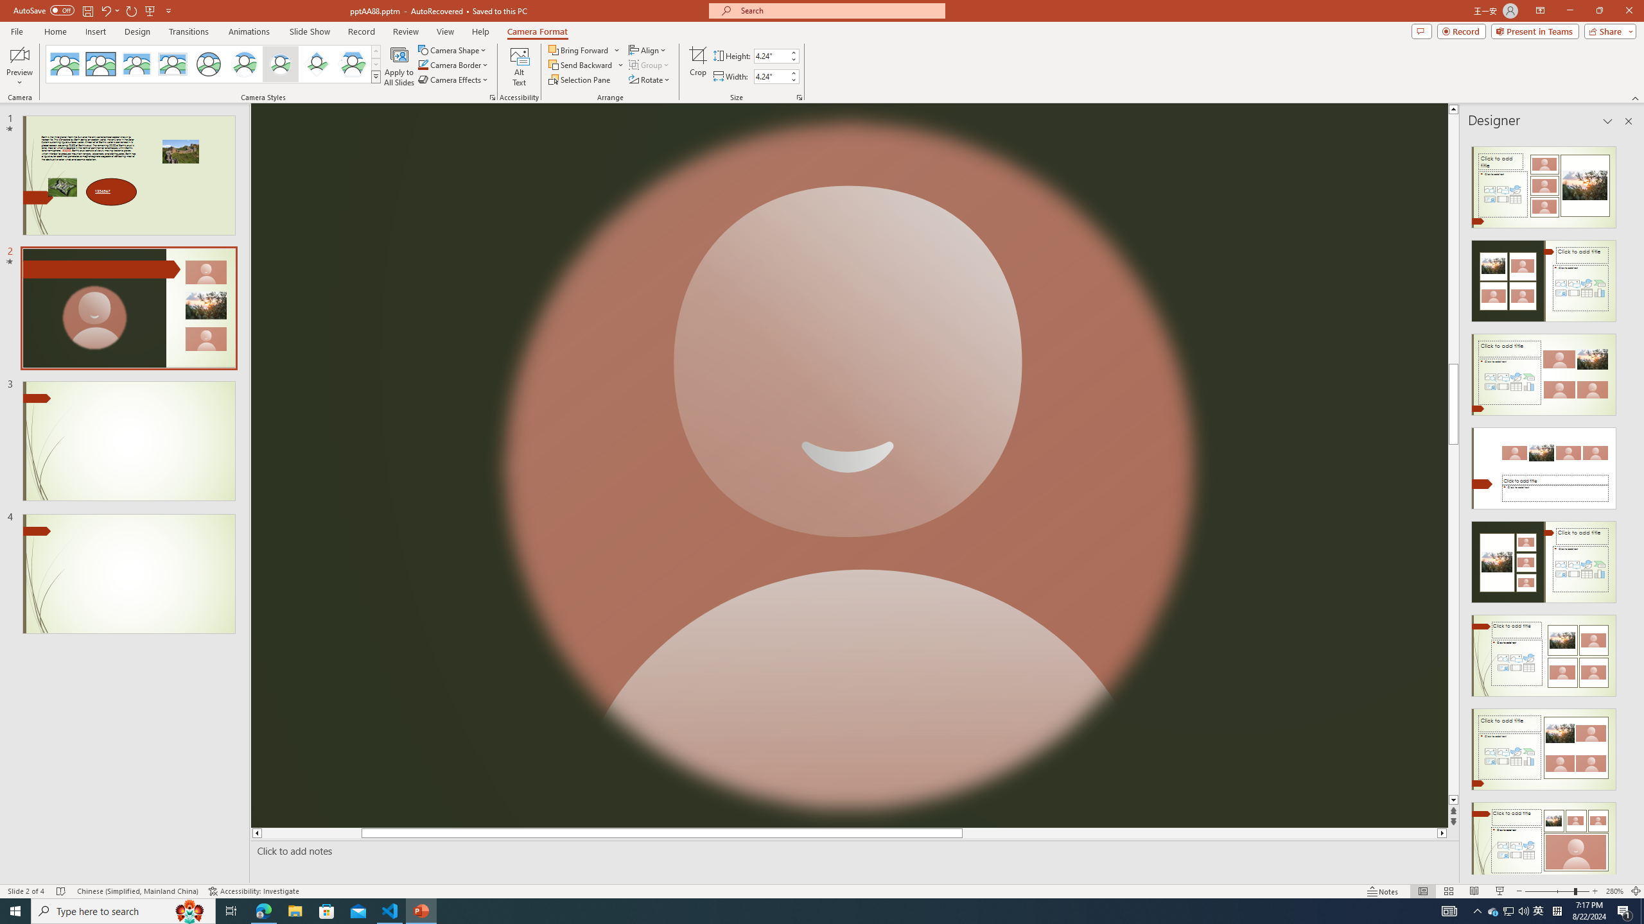  I want to click on Zoom In, so click(1595, 891).